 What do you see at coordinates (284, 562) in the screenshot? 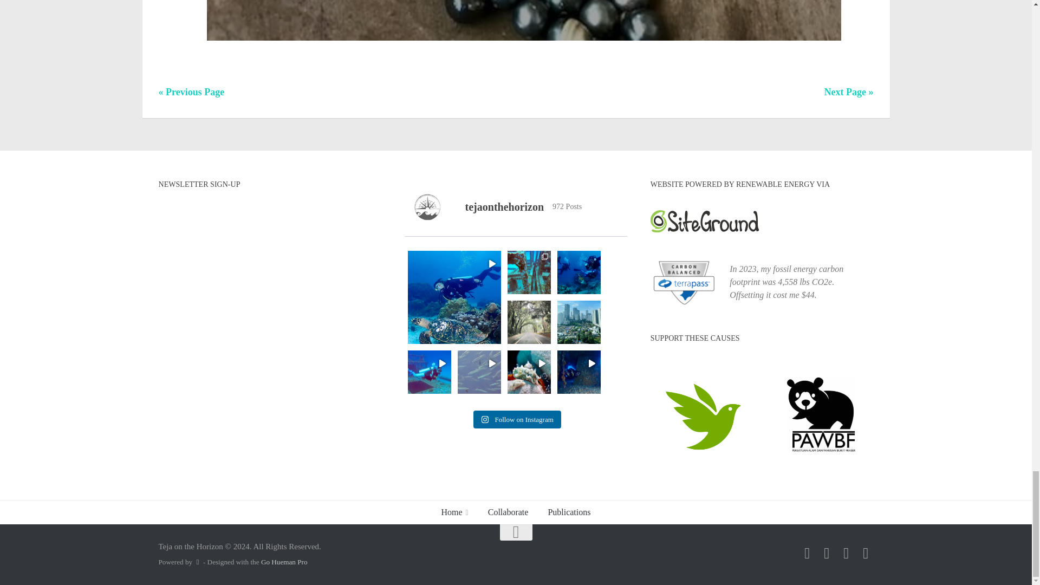
I see `Go Hueman Pro` at bounding box center [284, 562].